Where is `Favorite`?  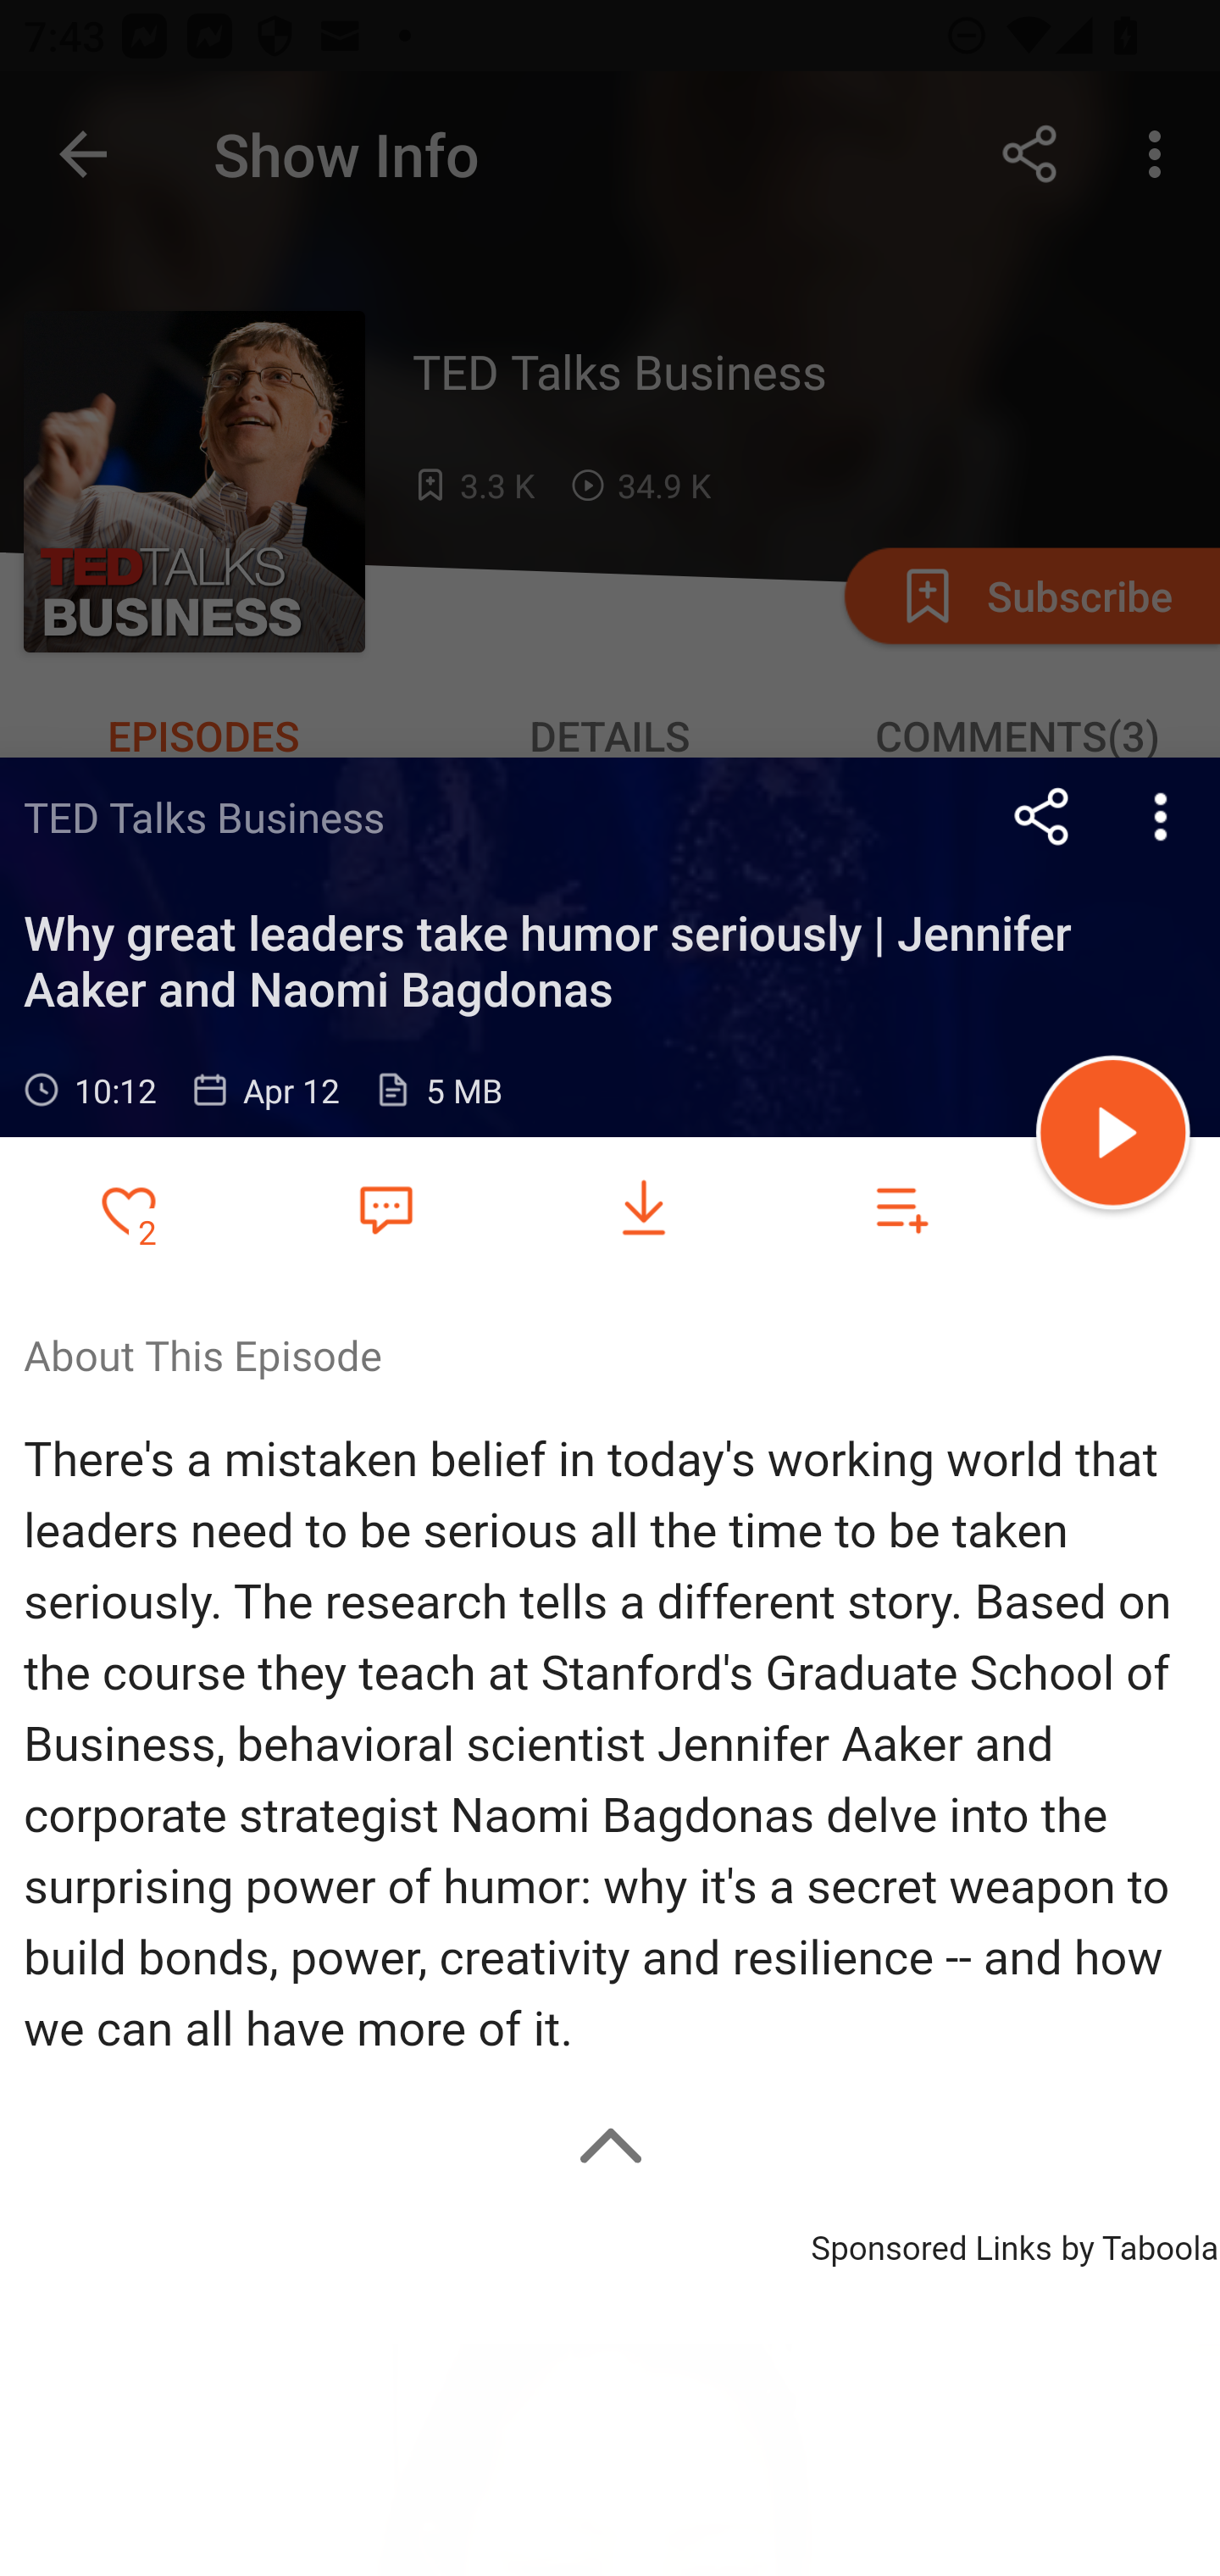
Favorite is located at coordinates (385, 1207).